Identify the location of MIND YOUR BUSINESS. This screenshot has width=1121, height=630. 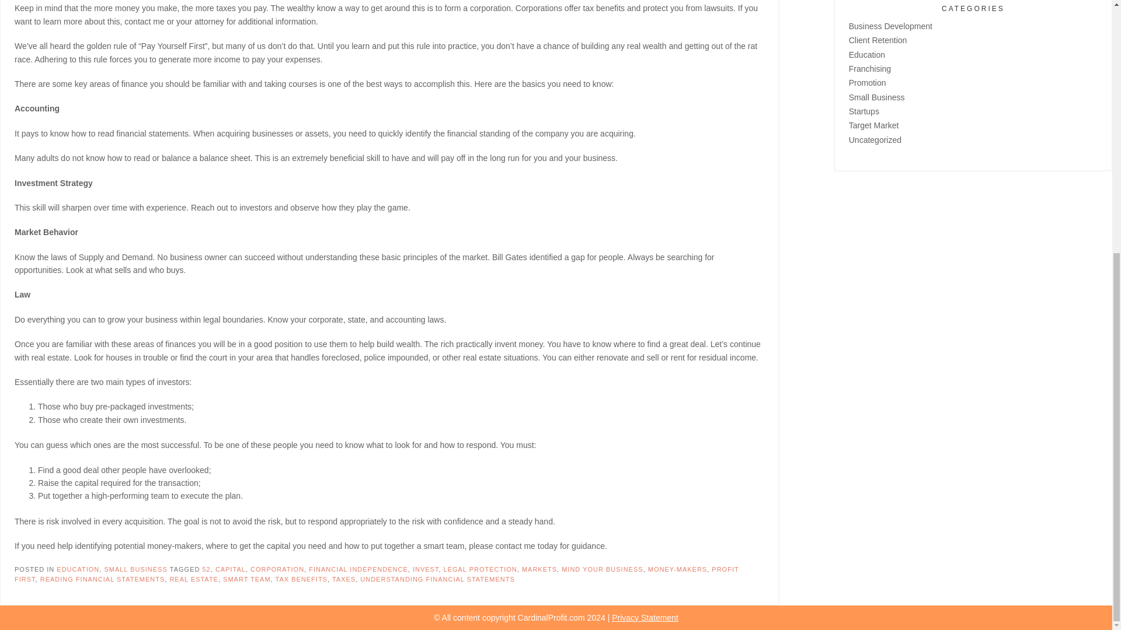
(601, 569).